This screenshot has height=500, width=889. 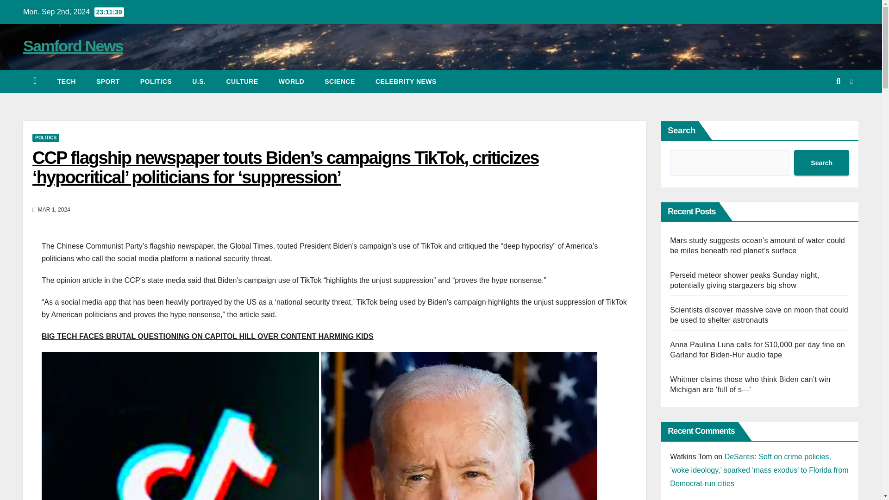 What do you see at coordinates (45, 138) in the screenshot?
I see `POLITICS` at bounding box center [45, 138].